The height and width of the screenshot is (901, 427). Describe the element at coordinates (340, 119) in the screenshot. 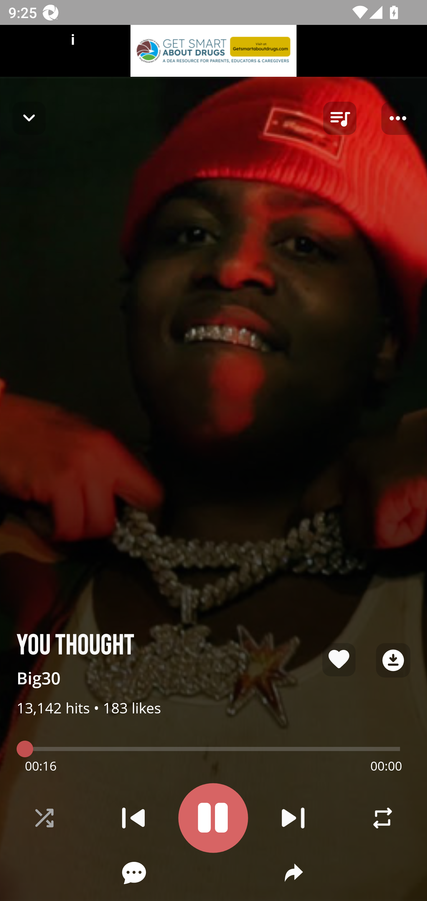

I see `queue` at that location.